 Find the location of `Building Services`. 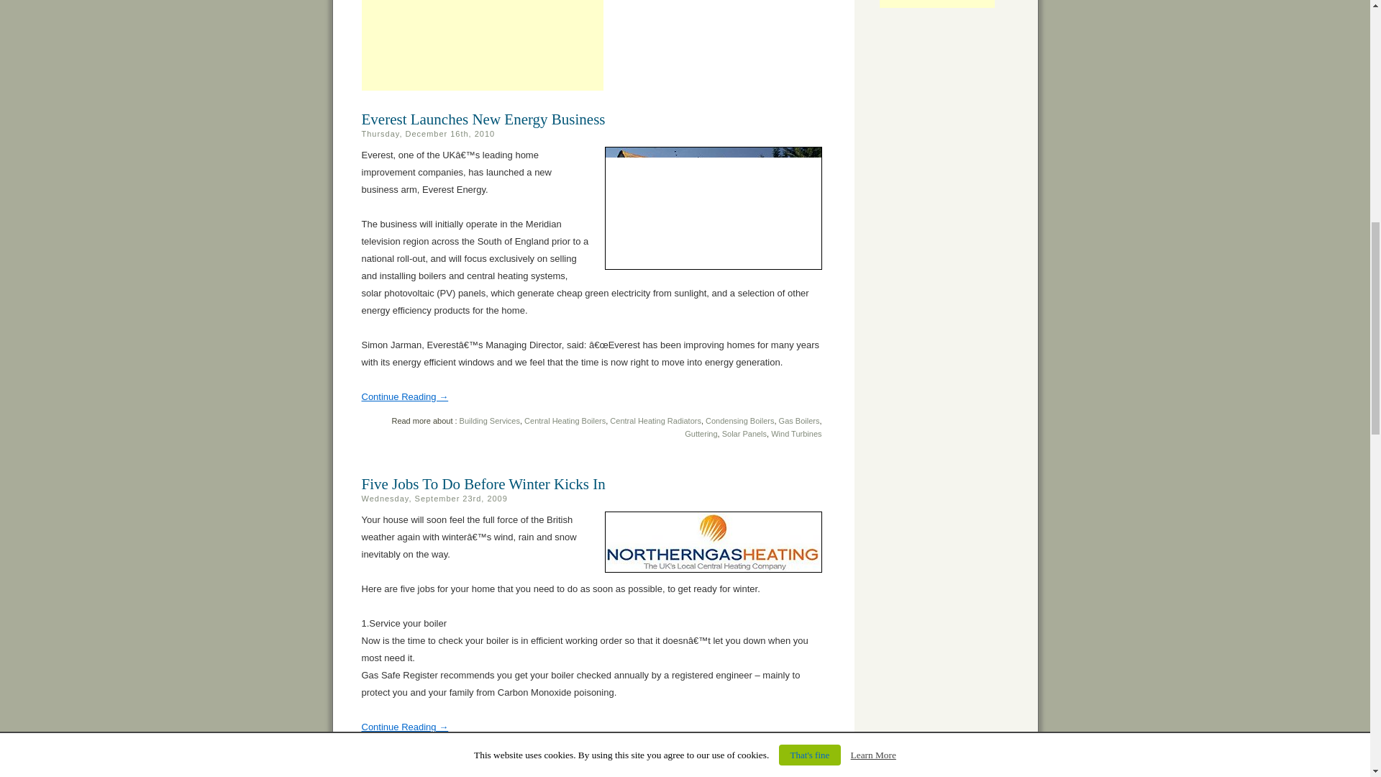

Building Services is located at coordinates (490, 420).